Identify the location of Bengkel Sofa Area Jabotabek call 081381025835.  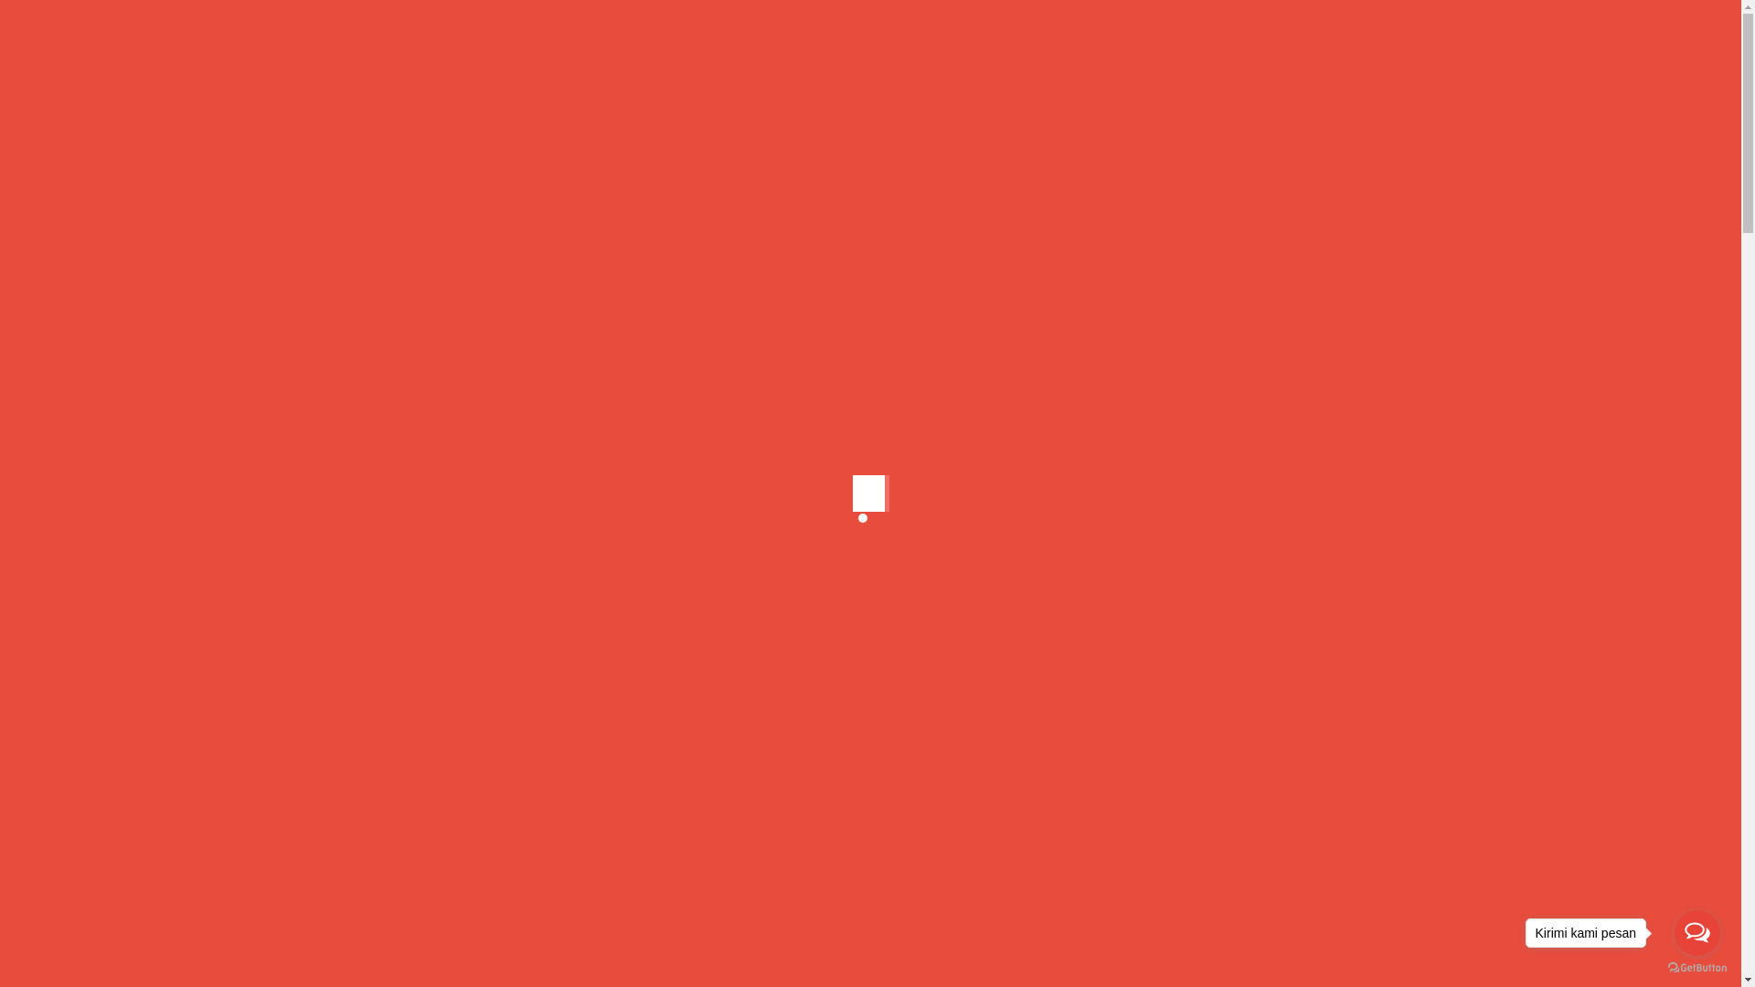
(1296, 422).